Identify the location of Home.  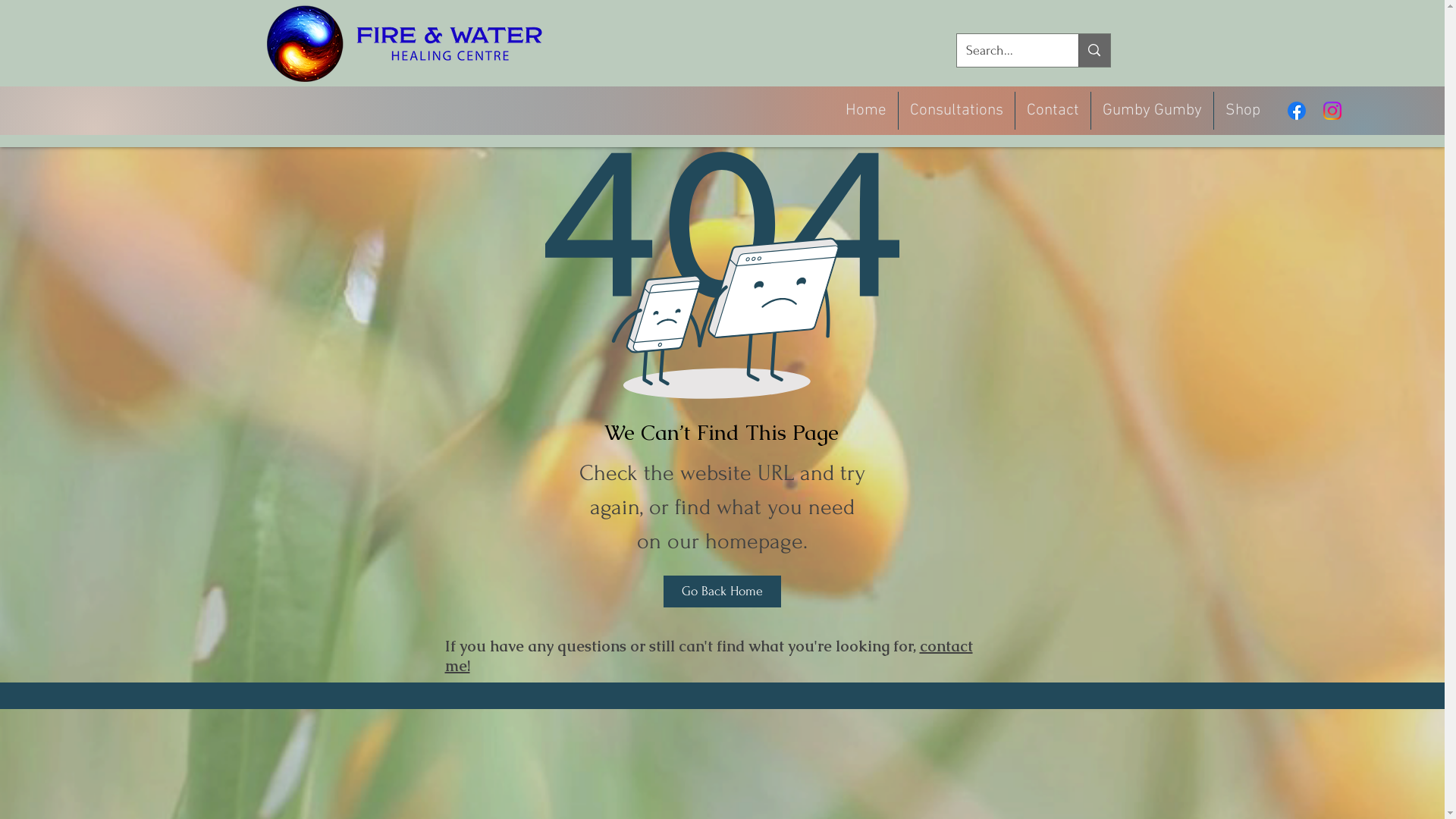
(866, 111).